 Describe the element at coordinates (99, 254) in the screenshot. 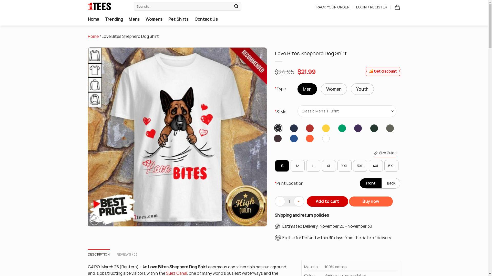

I see `DESCRIPTION` at that location.